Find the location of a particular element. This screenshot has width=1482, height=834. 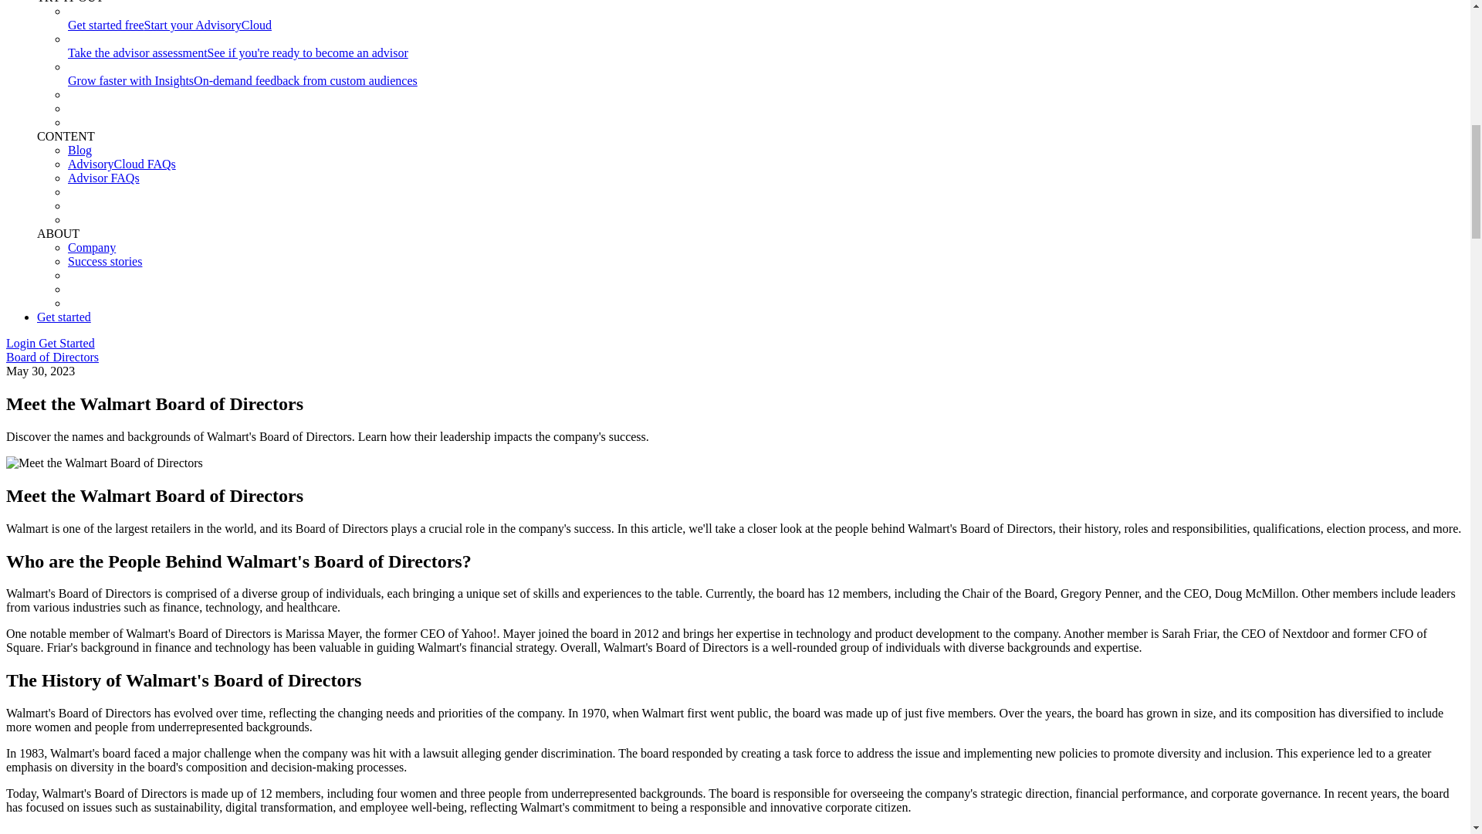

Grow faster with Insights is located at coordinates (131, 80).